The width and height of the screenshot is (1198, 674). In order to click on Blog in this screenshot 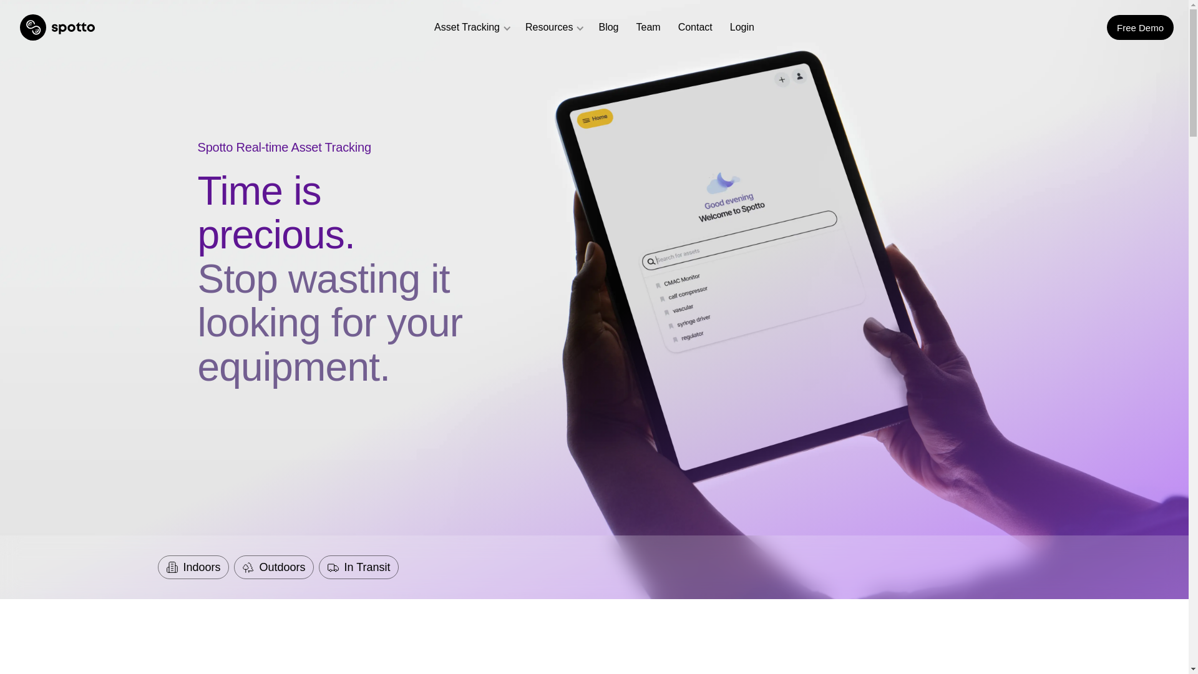, I will do `click(608, 27)`.